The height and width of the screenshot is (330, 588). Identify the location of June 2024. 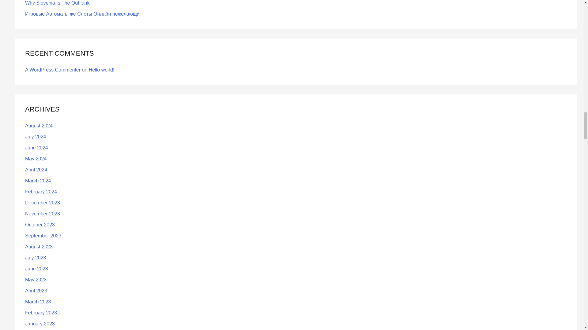
(37, 148).